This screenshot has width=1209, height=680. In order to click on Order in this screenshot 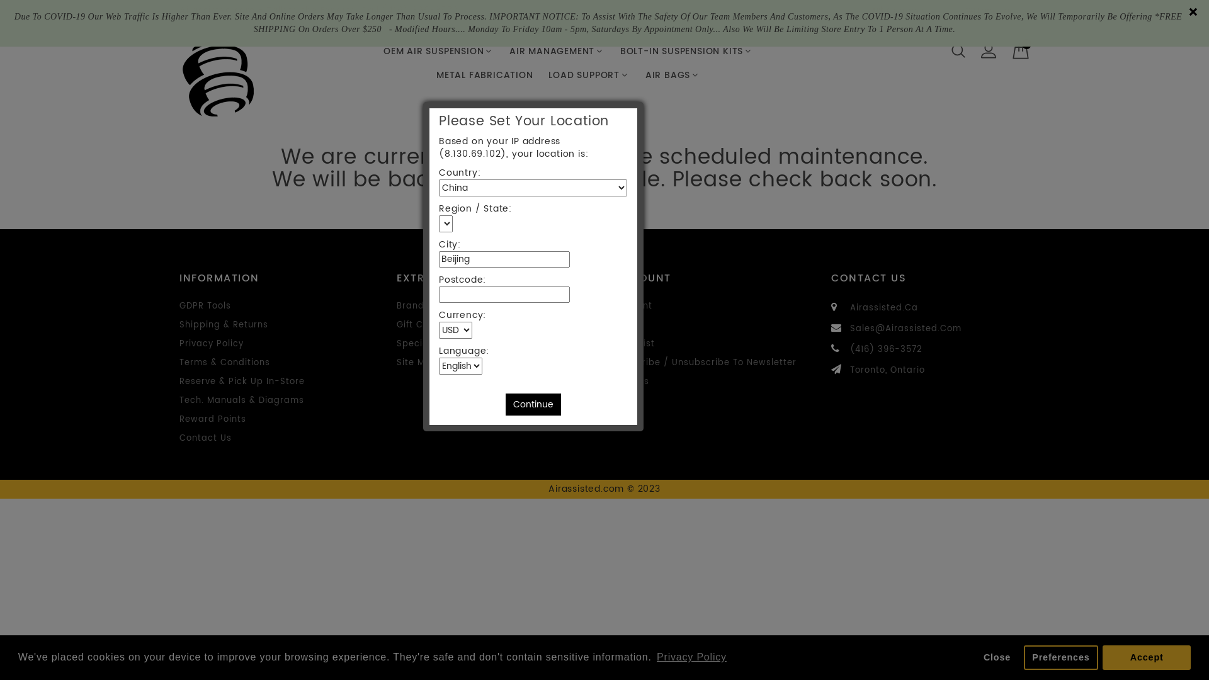, I will do `click(627, 325)`.